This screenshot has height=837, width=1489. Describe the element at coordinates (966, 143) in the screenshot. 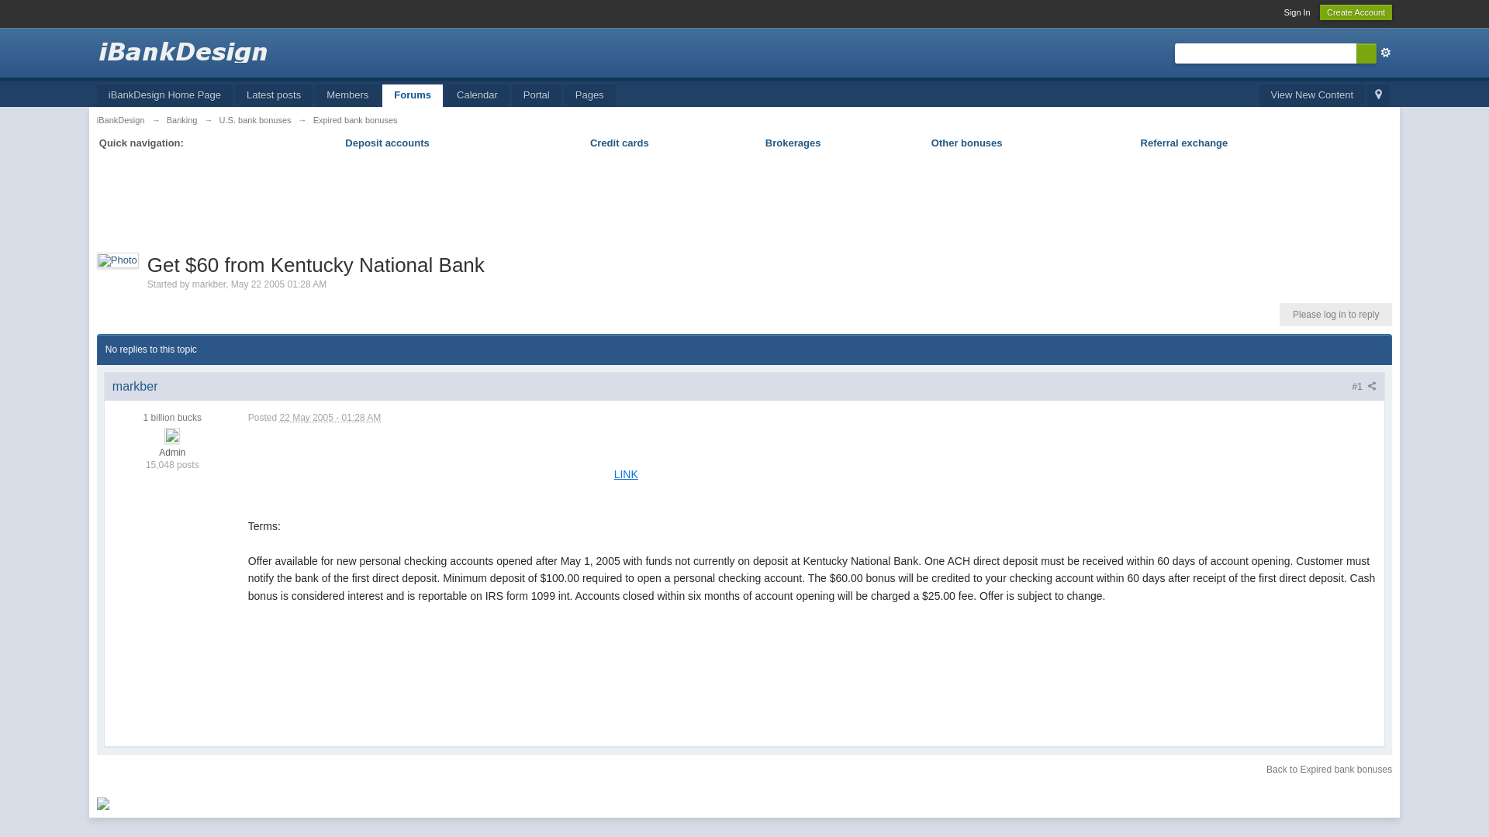

I see `Other bonuses` at that location.